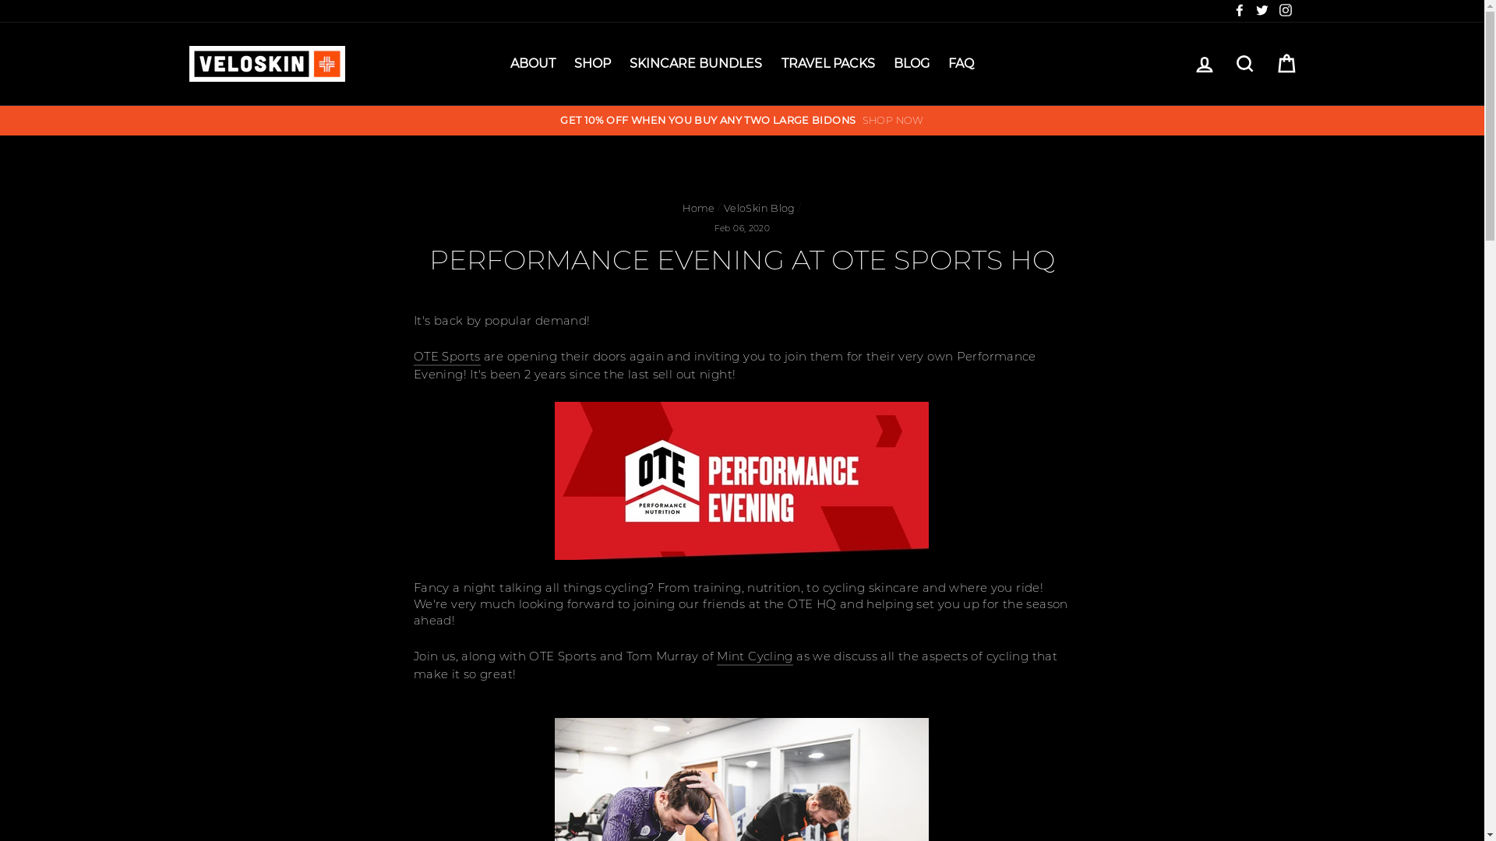  Describe the element at coordinates (592, 64) in the screenshot. I see `SHOP` at that location.